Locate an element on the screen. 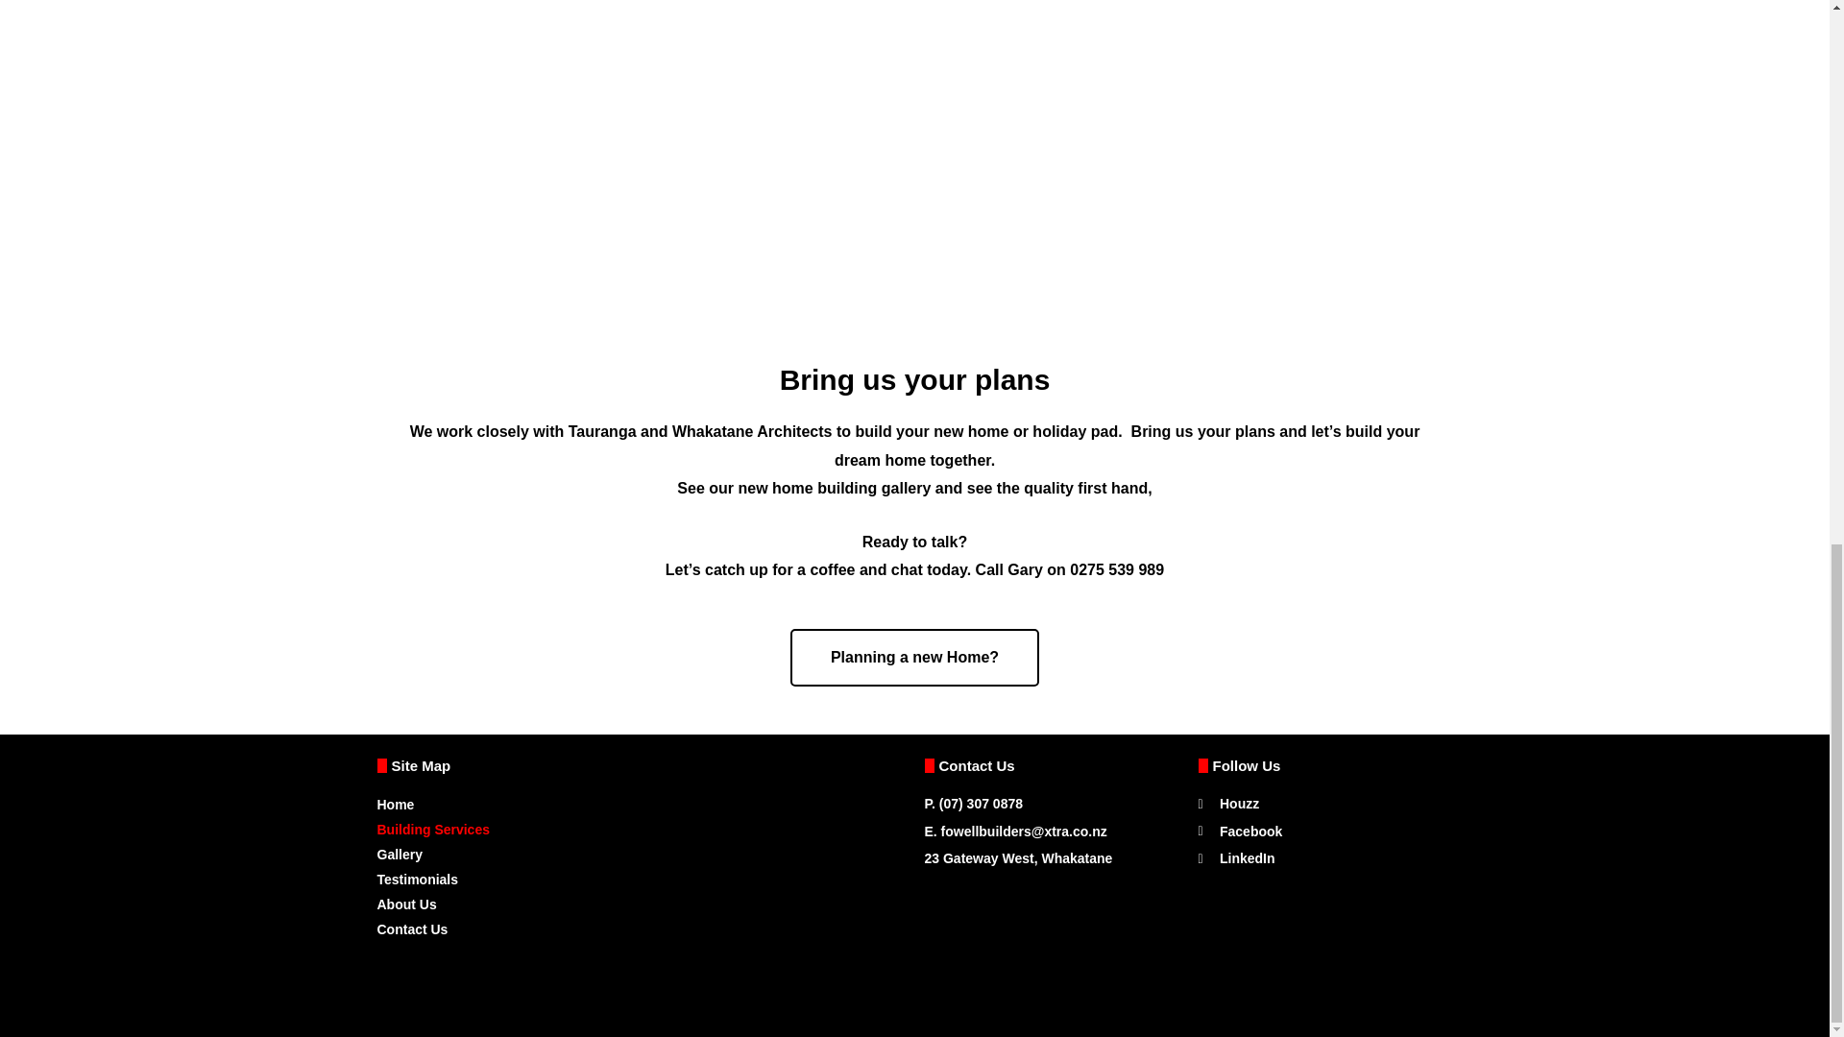  Contact Us is located at coordinates (640, 928).